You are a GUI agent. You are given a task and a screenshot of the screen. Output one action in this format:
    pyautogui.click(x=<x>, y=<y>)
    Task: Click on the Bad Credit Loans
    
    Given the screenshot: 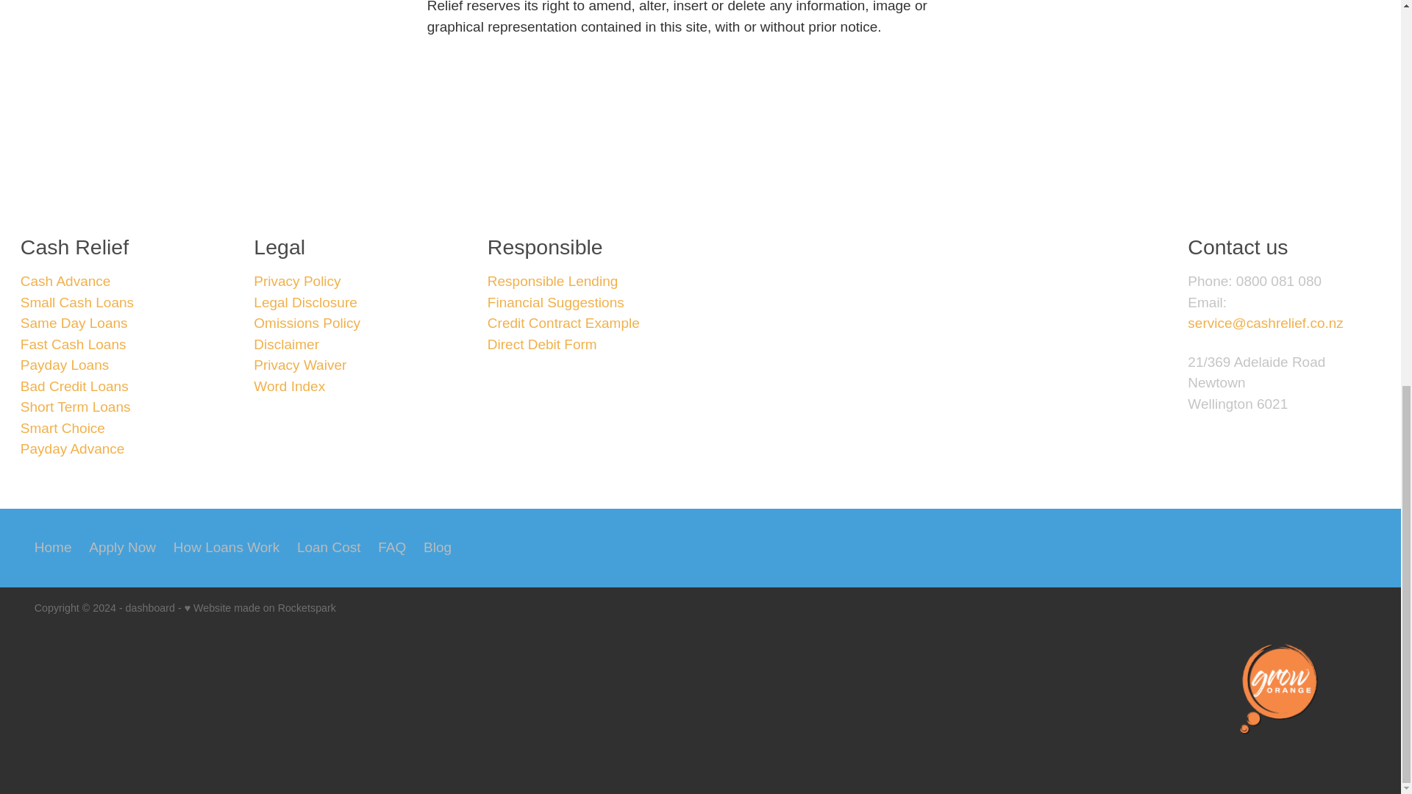 What is the action you would take?
    pyautogui.click(x=74, y=386)
    